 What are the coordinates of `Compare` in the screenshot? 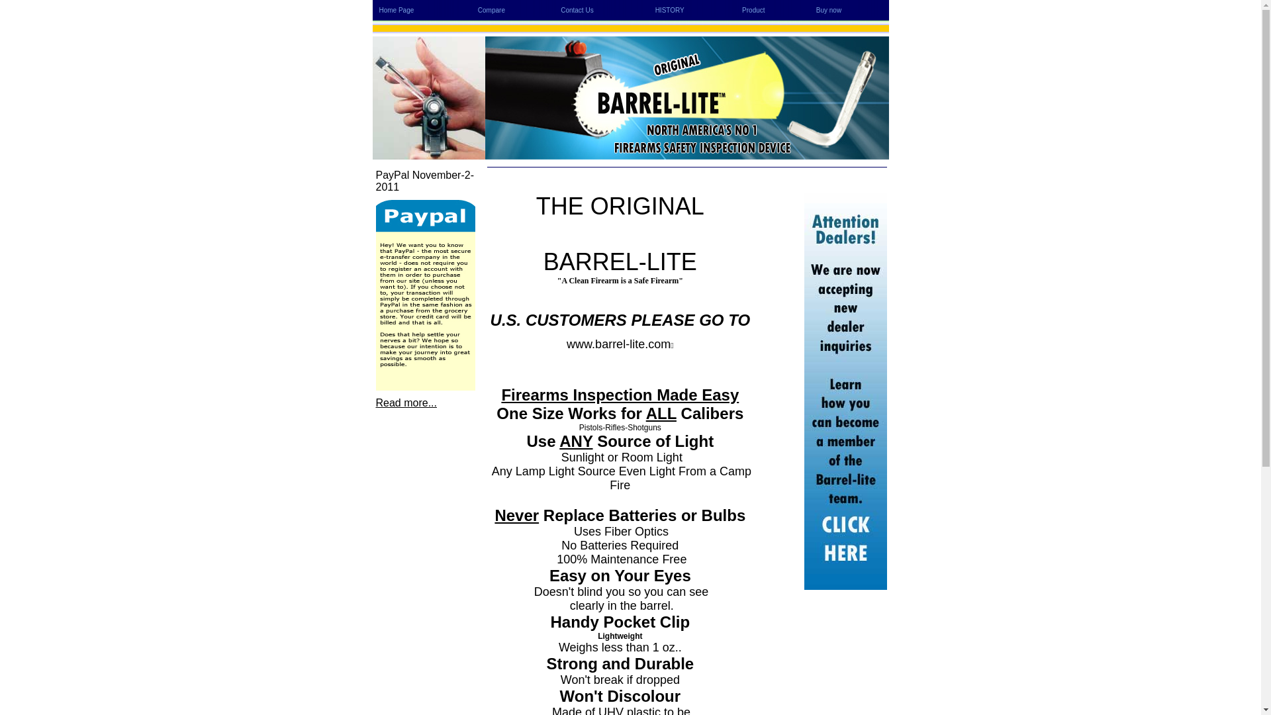 It's located at (491, 11).